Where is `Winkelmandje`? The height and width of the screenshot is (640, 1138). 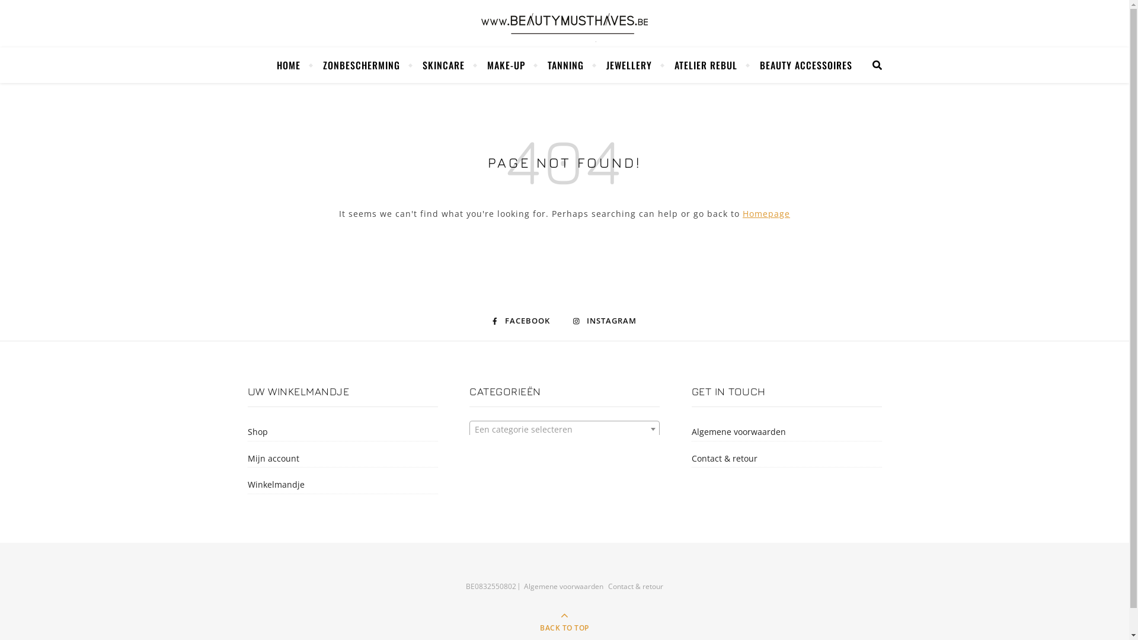
Winkelmandje is located at coordinates (343, 485).